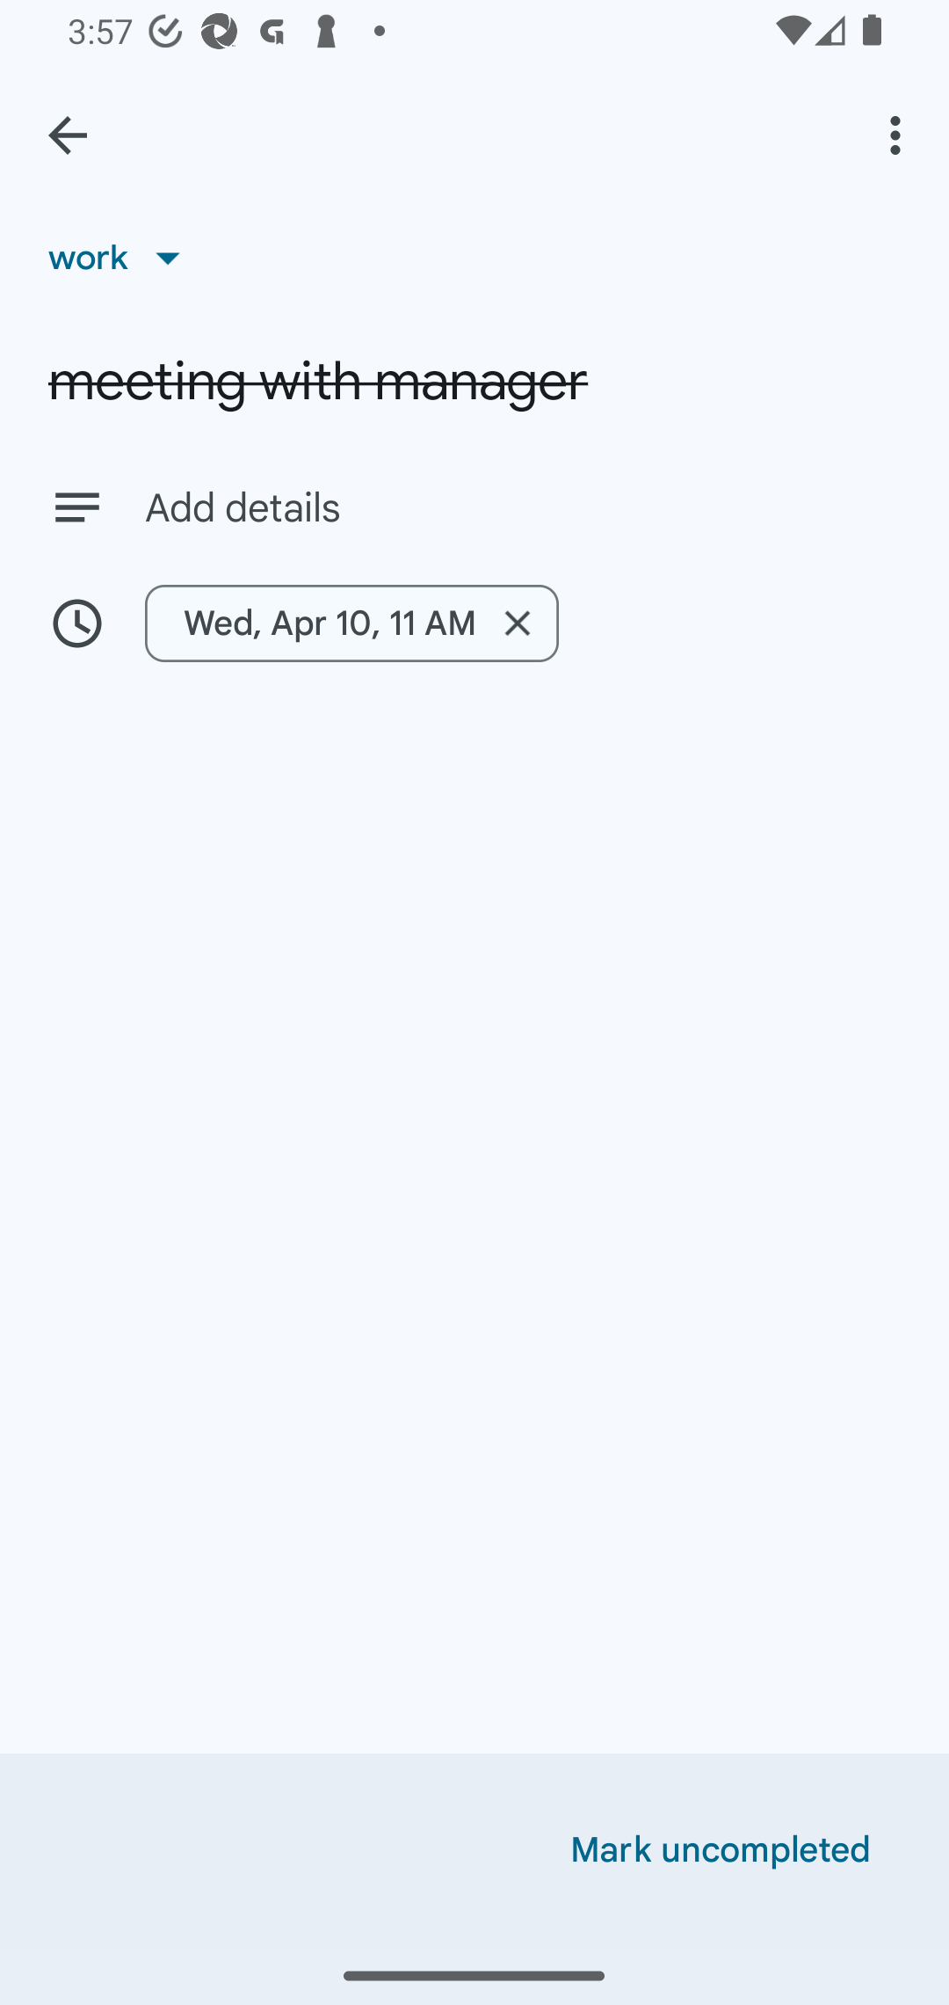 The image size is (949, 2005). Describe the element at coordinates (68, 135) in the screenshot. I see `Back` at that location.